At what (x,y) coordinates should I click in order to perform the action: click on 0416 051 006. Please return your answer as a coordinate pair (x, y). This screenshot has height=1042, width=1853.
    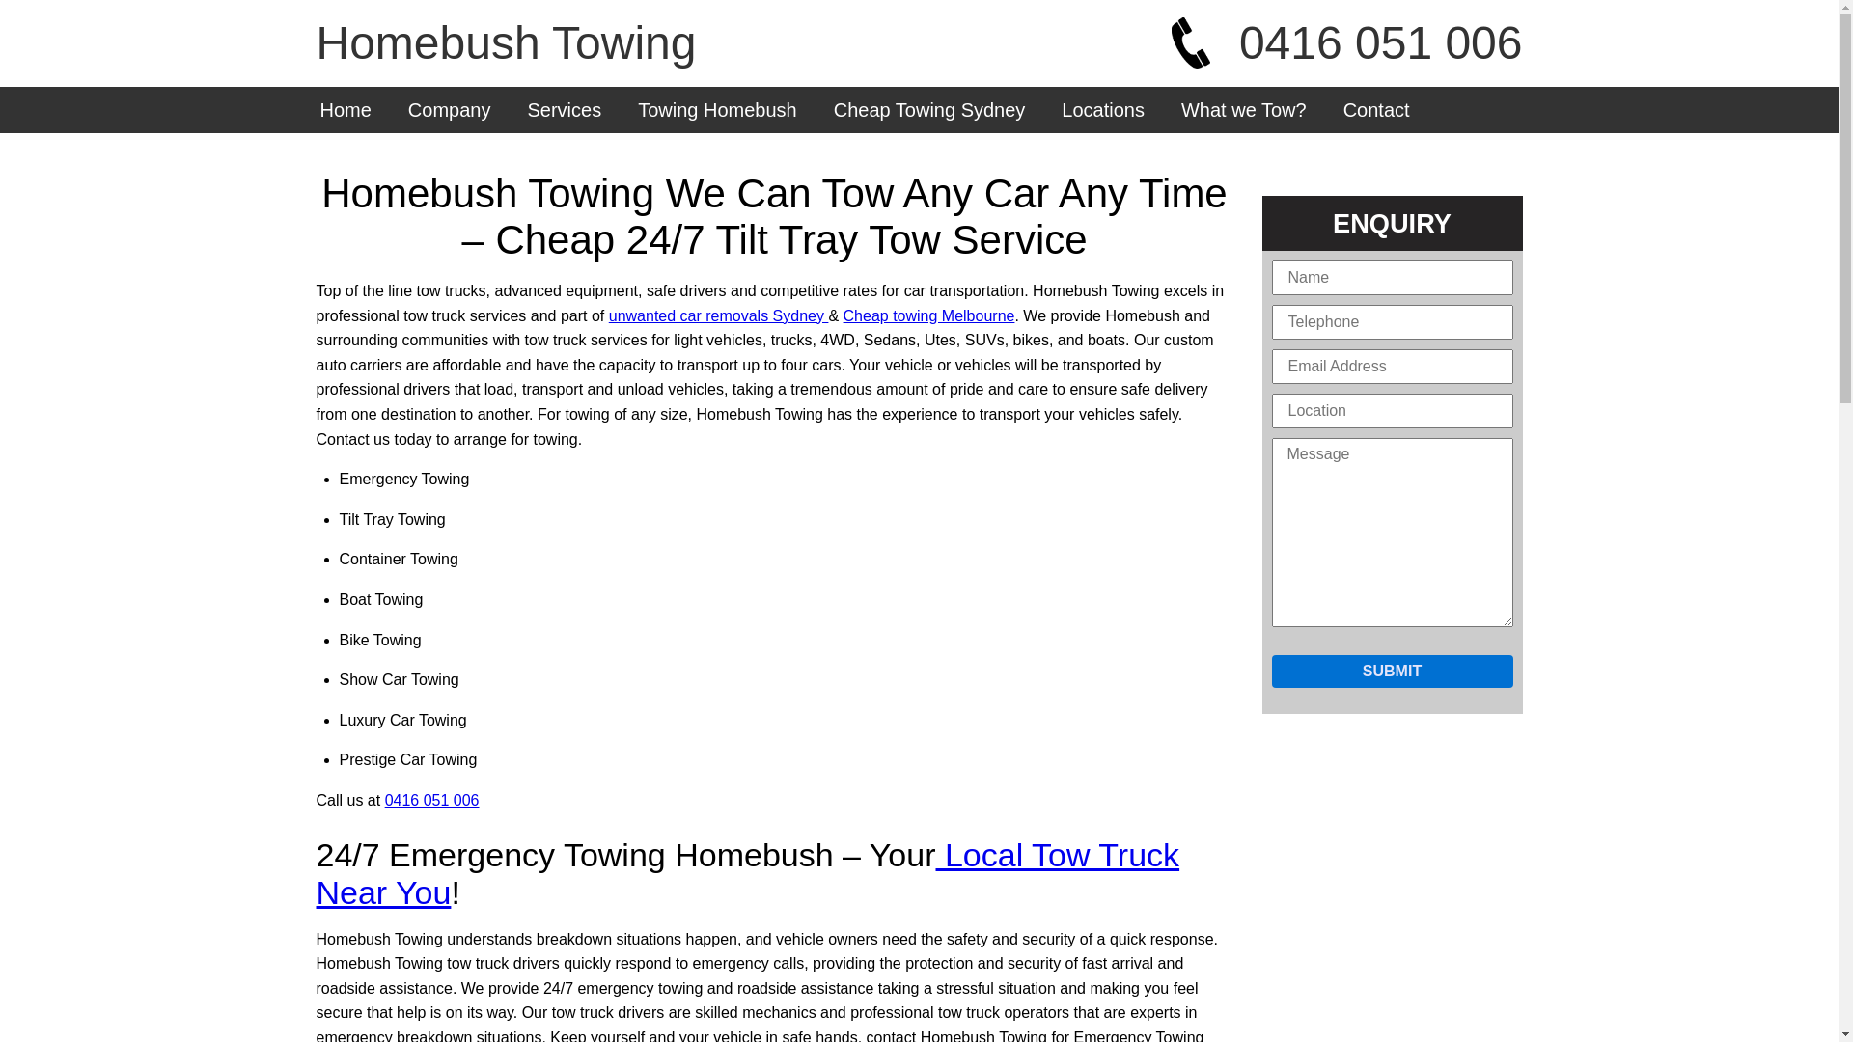
    Looking at the image, I should click on (432, 801).